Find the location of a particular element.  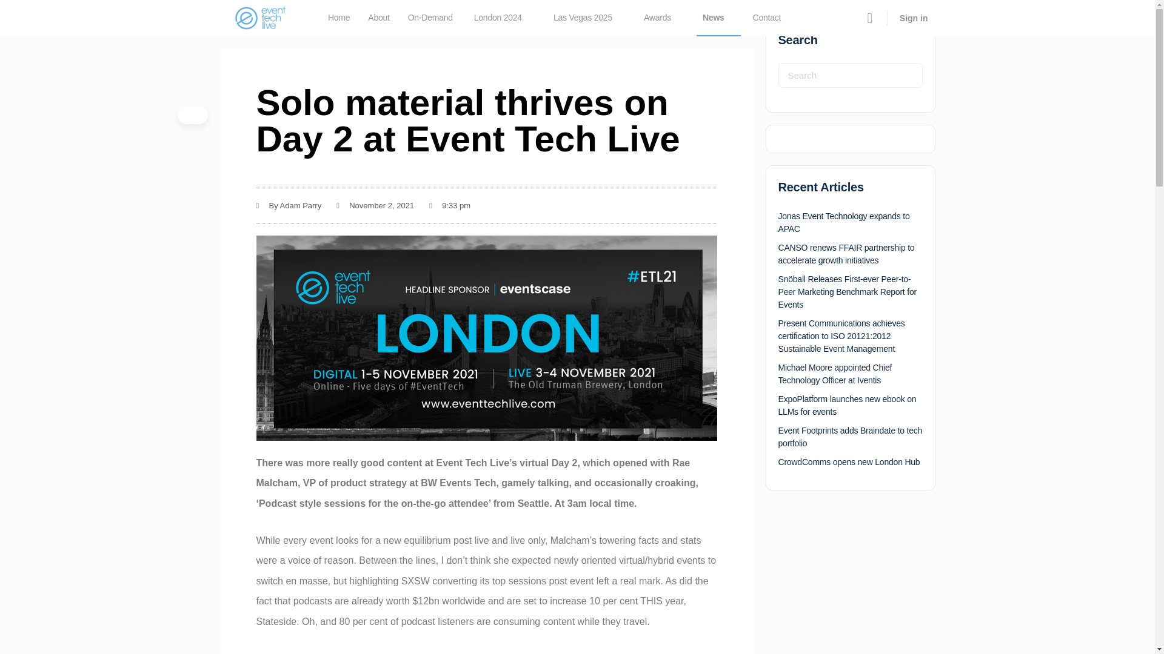

London 2024 is located at coordinates (503, 18).